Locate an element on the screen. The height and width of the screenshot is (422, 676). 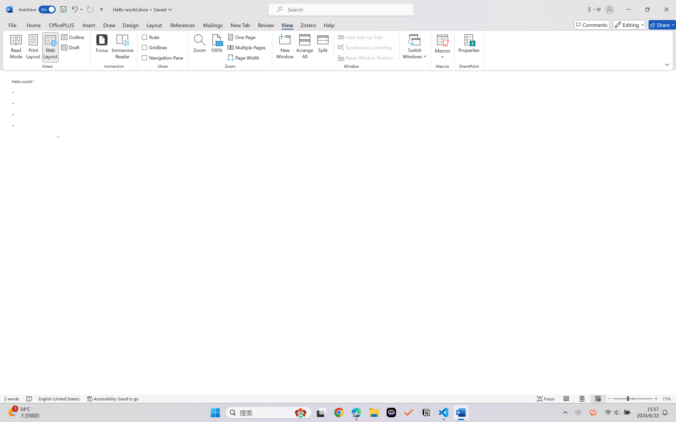
AutomationID: DynamicSearchBoxGleamImage is located at coordinates (301, 413).